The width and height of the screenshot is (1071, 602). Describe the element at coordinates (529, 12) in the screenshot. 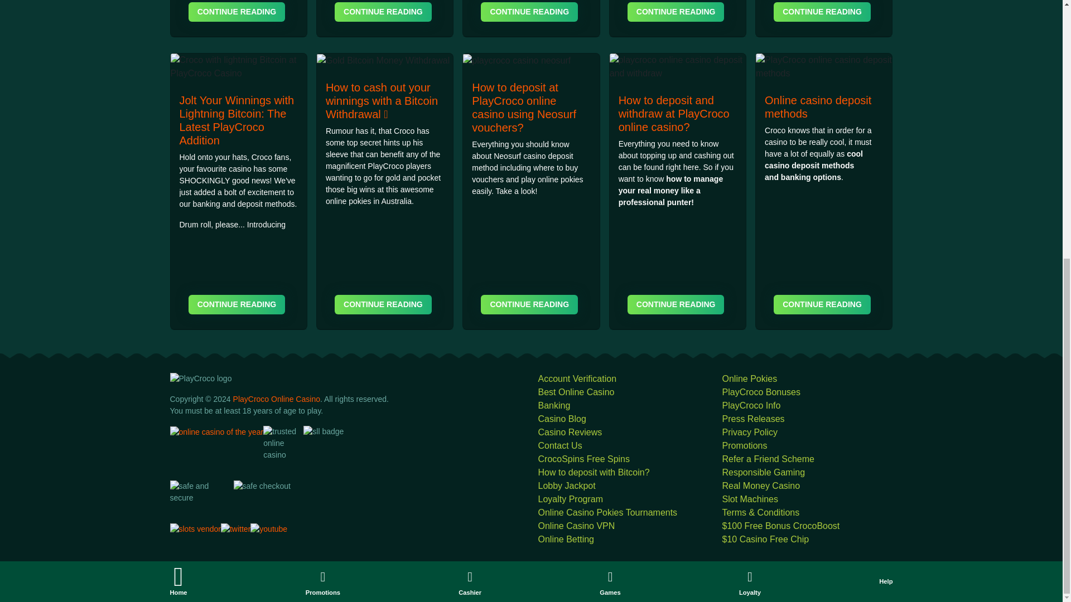

I see `CONTINUE READING` at that location.